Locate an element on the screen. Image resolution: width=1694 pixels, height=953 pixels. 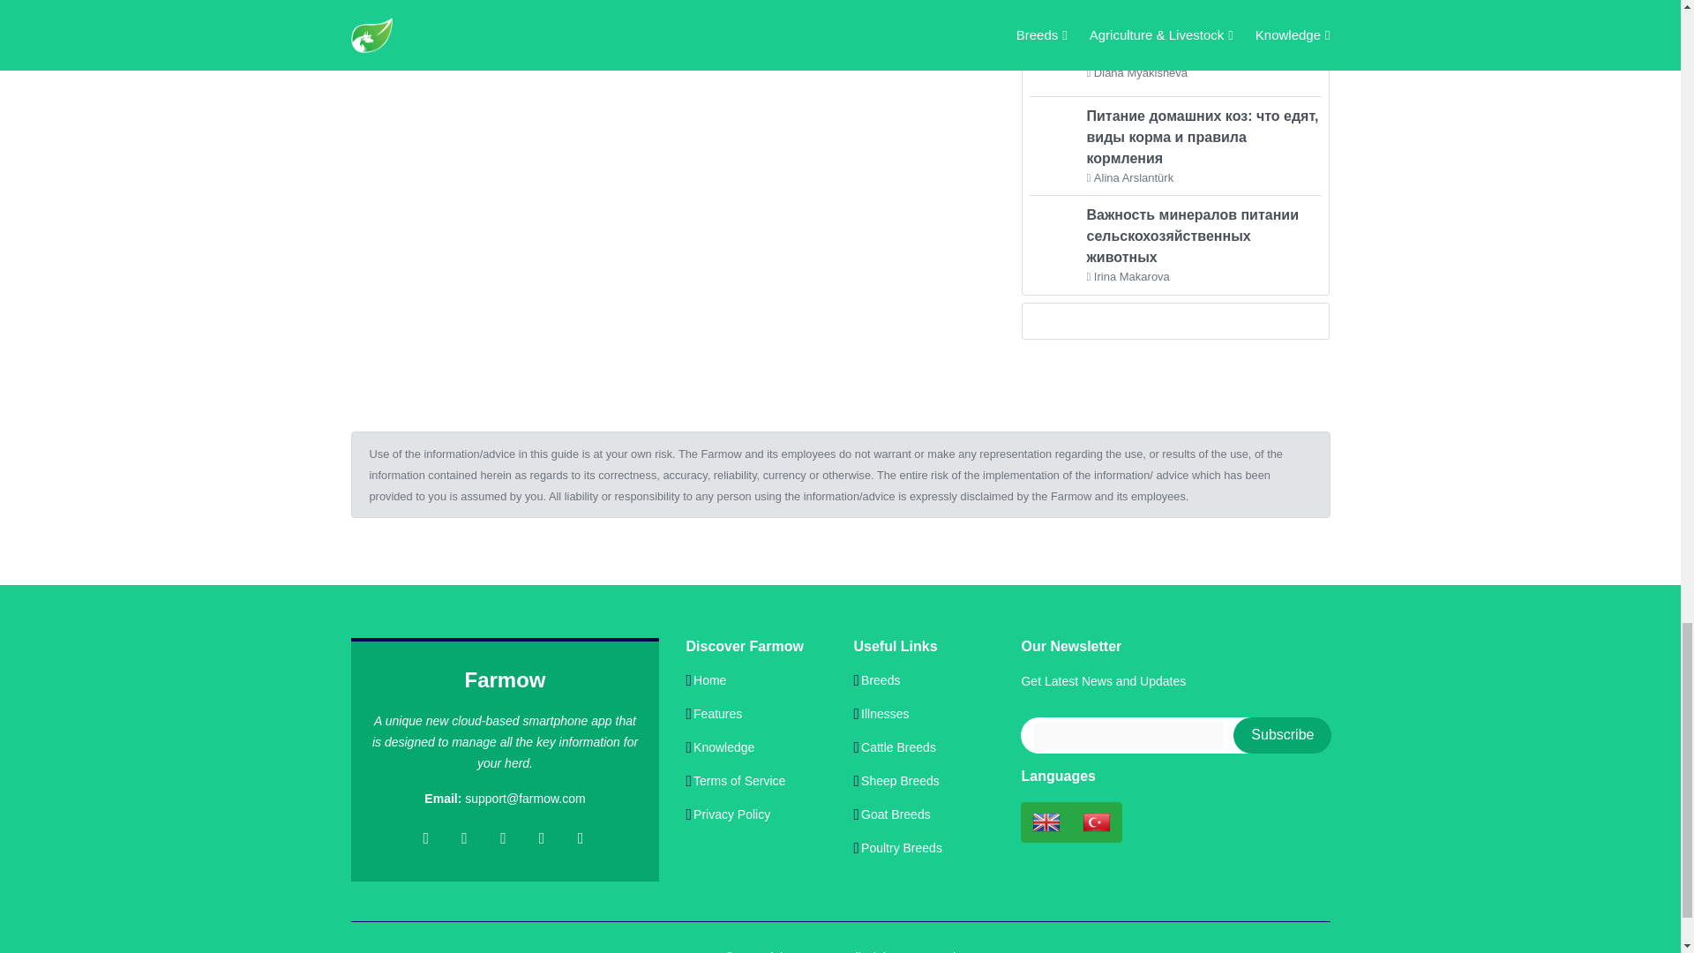
Subscribe is located at coordinates (1282, 736).